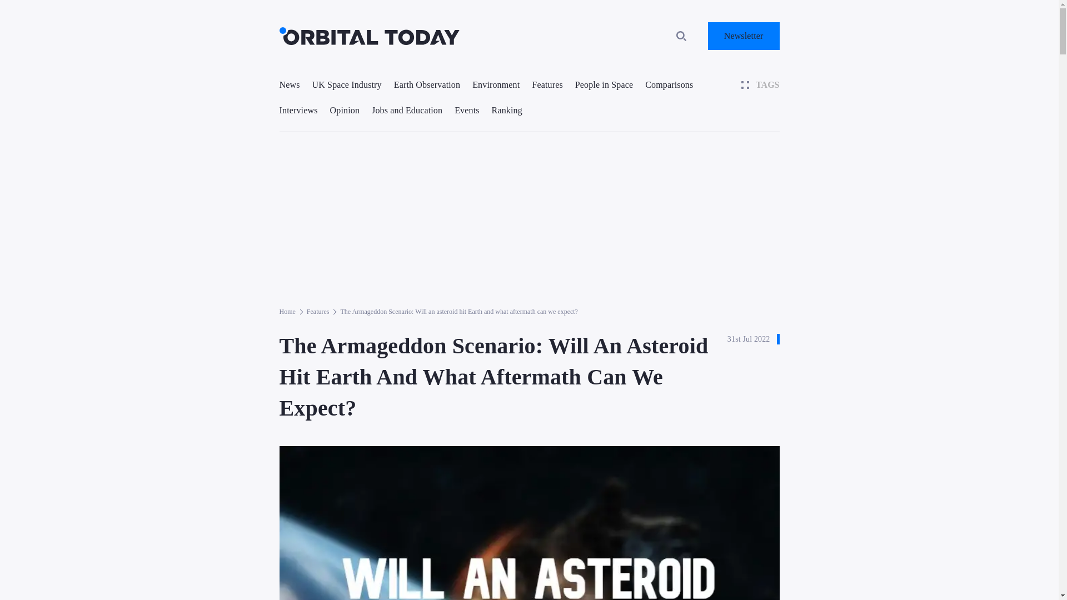 This screenshot has height=600, width=1067. Describe the element at coordinates (760, 84) in the screenshot. I see `TAGS` at that location.